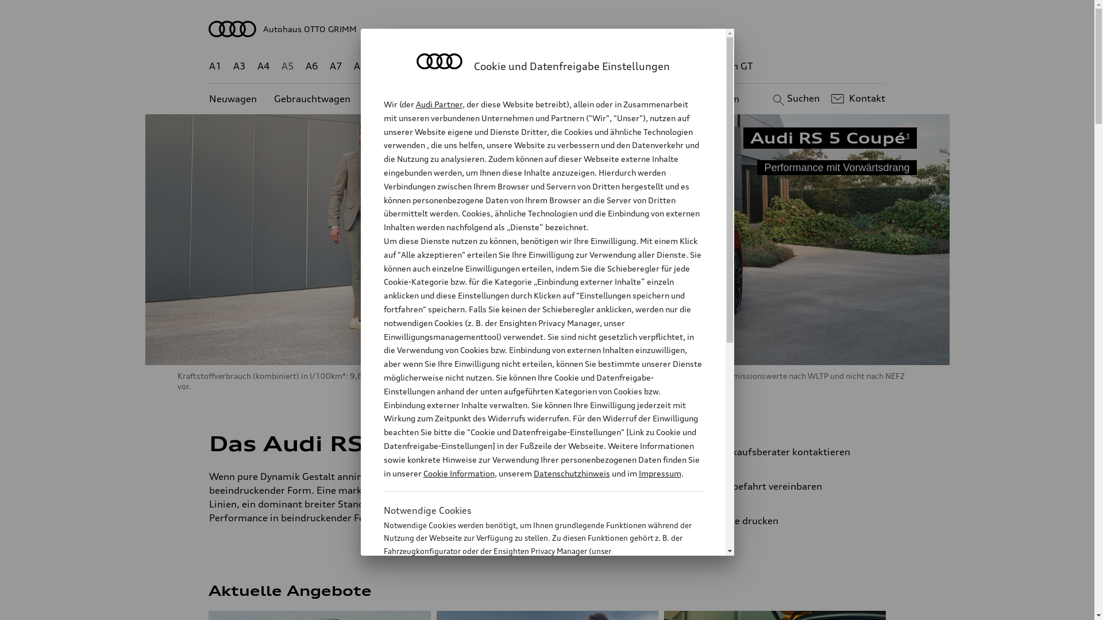 Image resolution: width=1103 pixels, height=620 pixels. I want to click on A7, so click(336, 67).